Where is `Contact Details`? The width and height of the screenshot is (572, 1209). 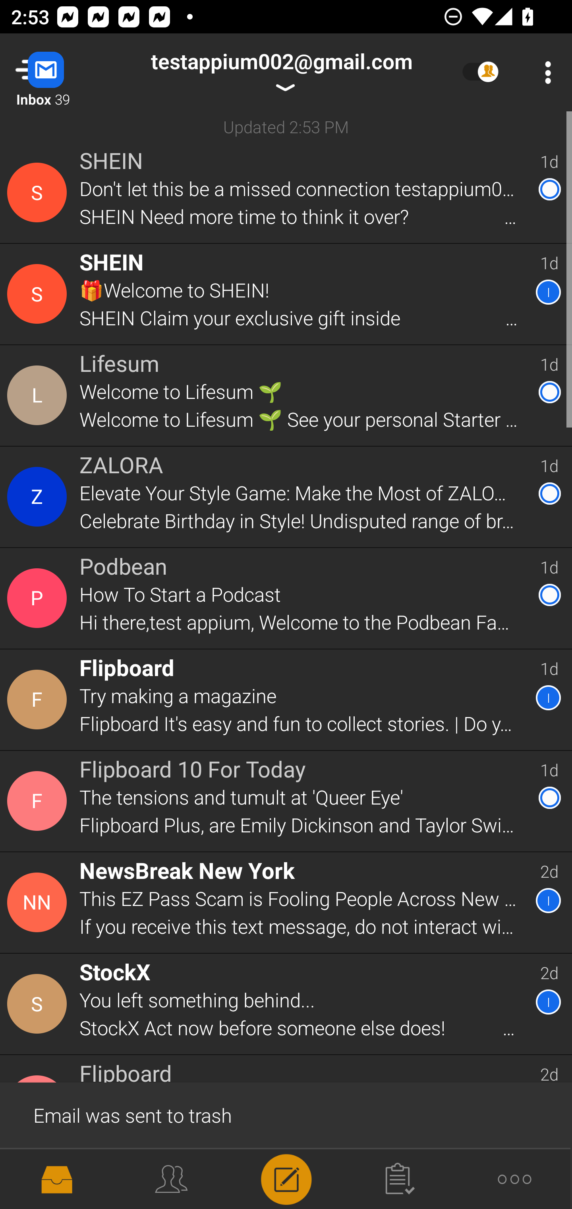 Contact Details is located at coordinates (39, 1004).